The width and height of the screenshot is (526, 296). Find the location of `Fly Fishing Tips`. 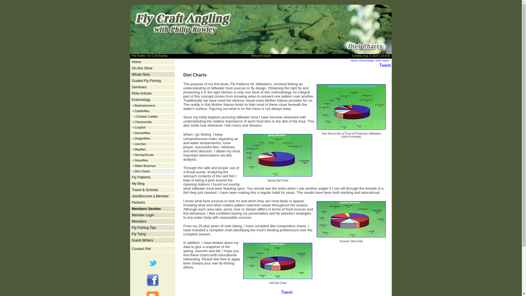

Fly Fishing Tips is located at coordinates (144, 227).